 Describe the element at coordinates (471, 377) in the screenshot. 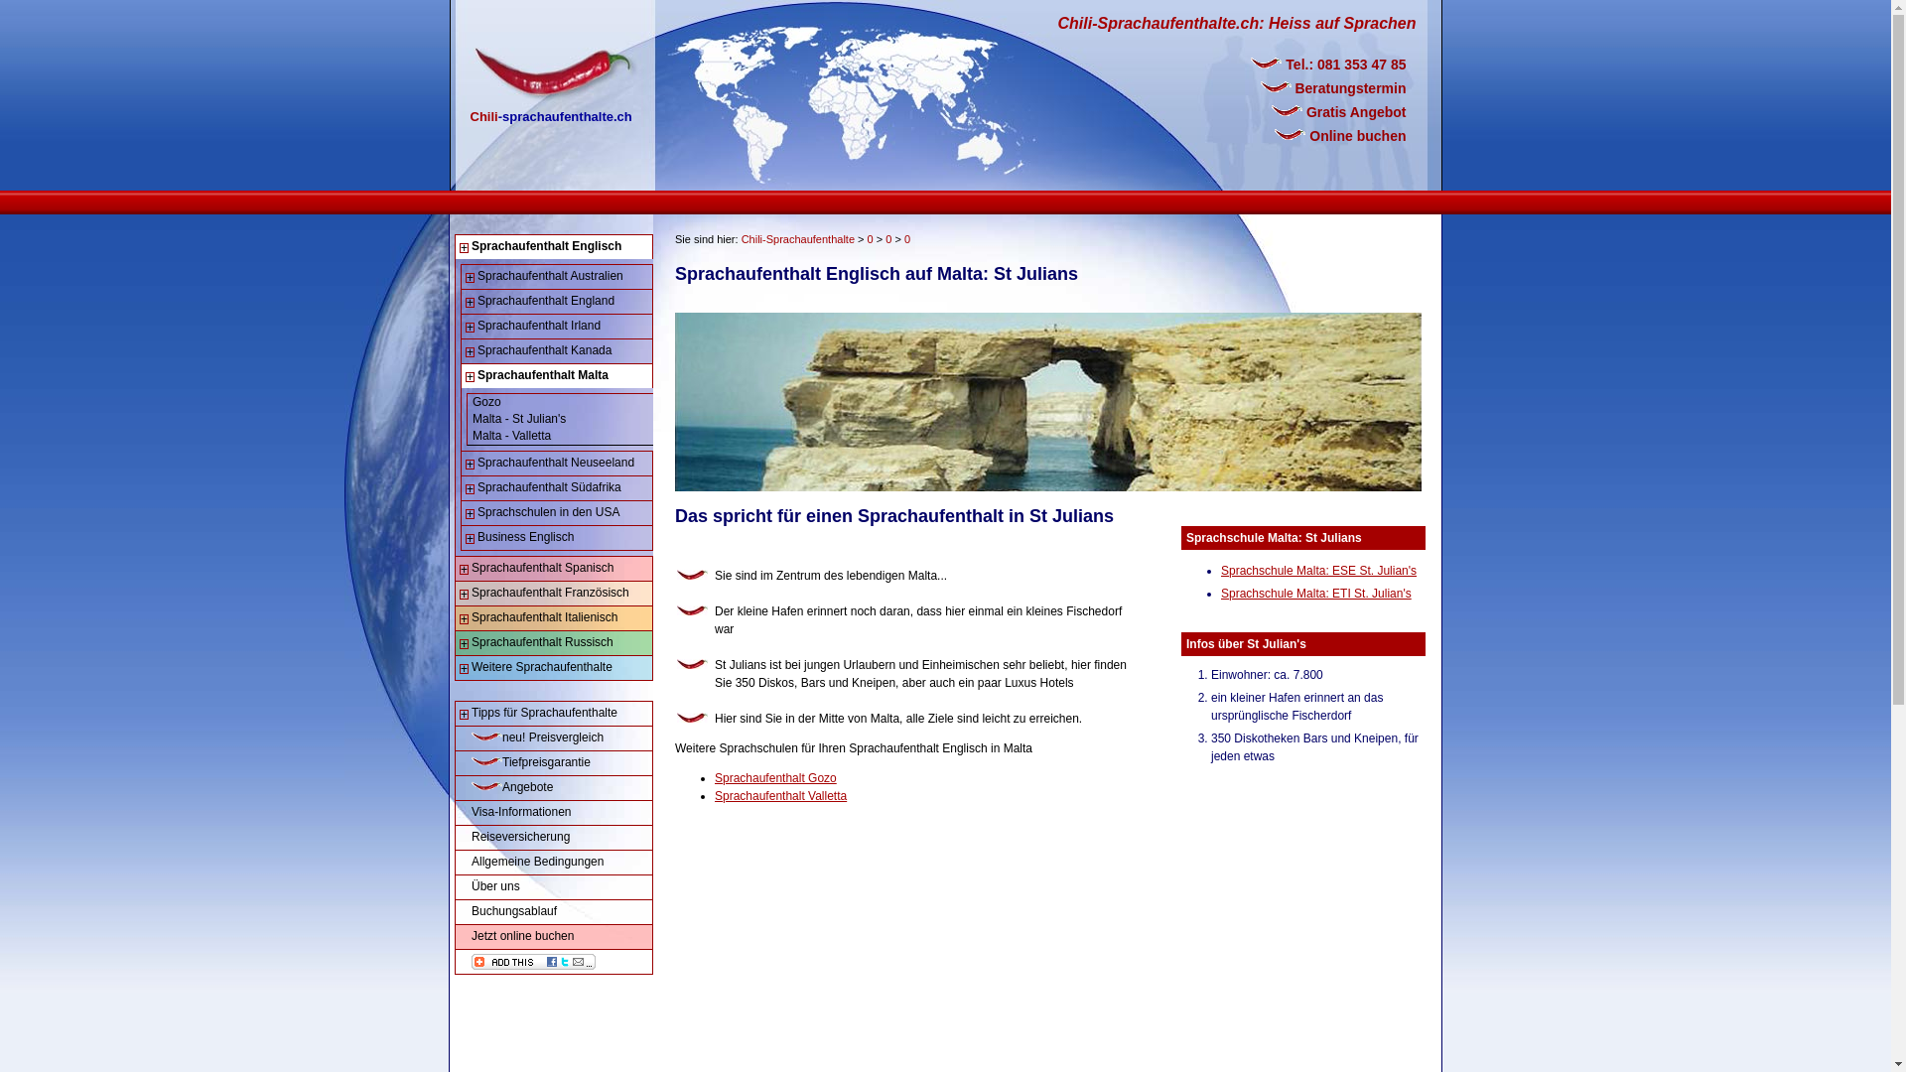

I see `+` at that location.